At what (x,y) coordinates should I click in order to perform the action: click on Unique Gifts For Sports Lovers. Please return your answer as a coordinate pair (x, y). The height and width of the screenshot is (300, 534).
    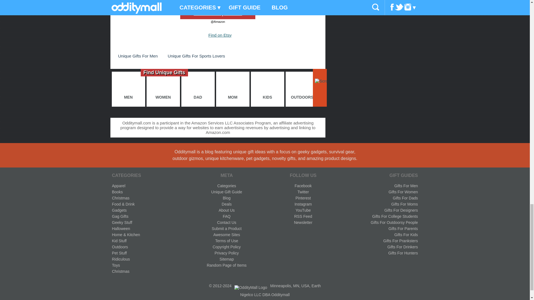
    Looking at the image, I should click on (196, 56).